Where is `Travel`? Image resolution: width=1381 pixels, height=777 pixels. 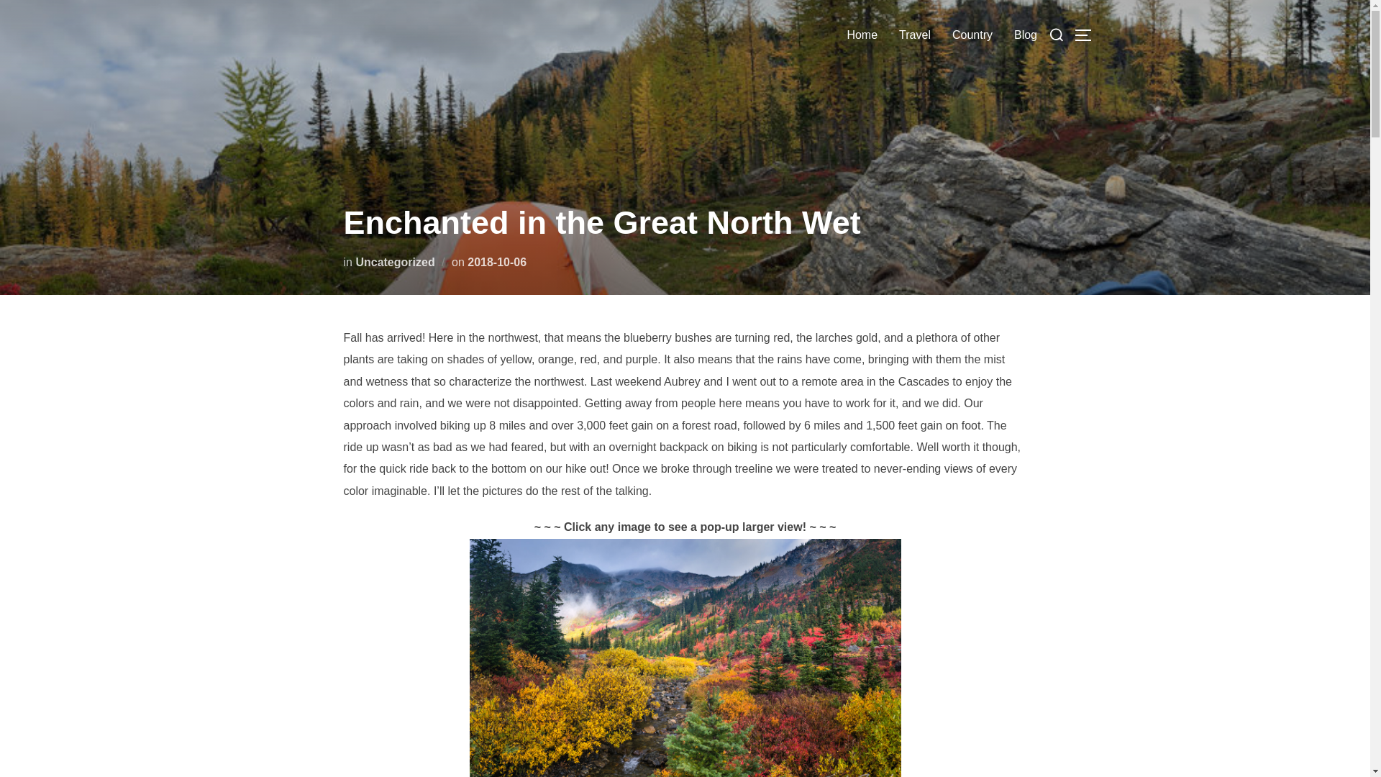
Travel is located at coordinates (915, 35).